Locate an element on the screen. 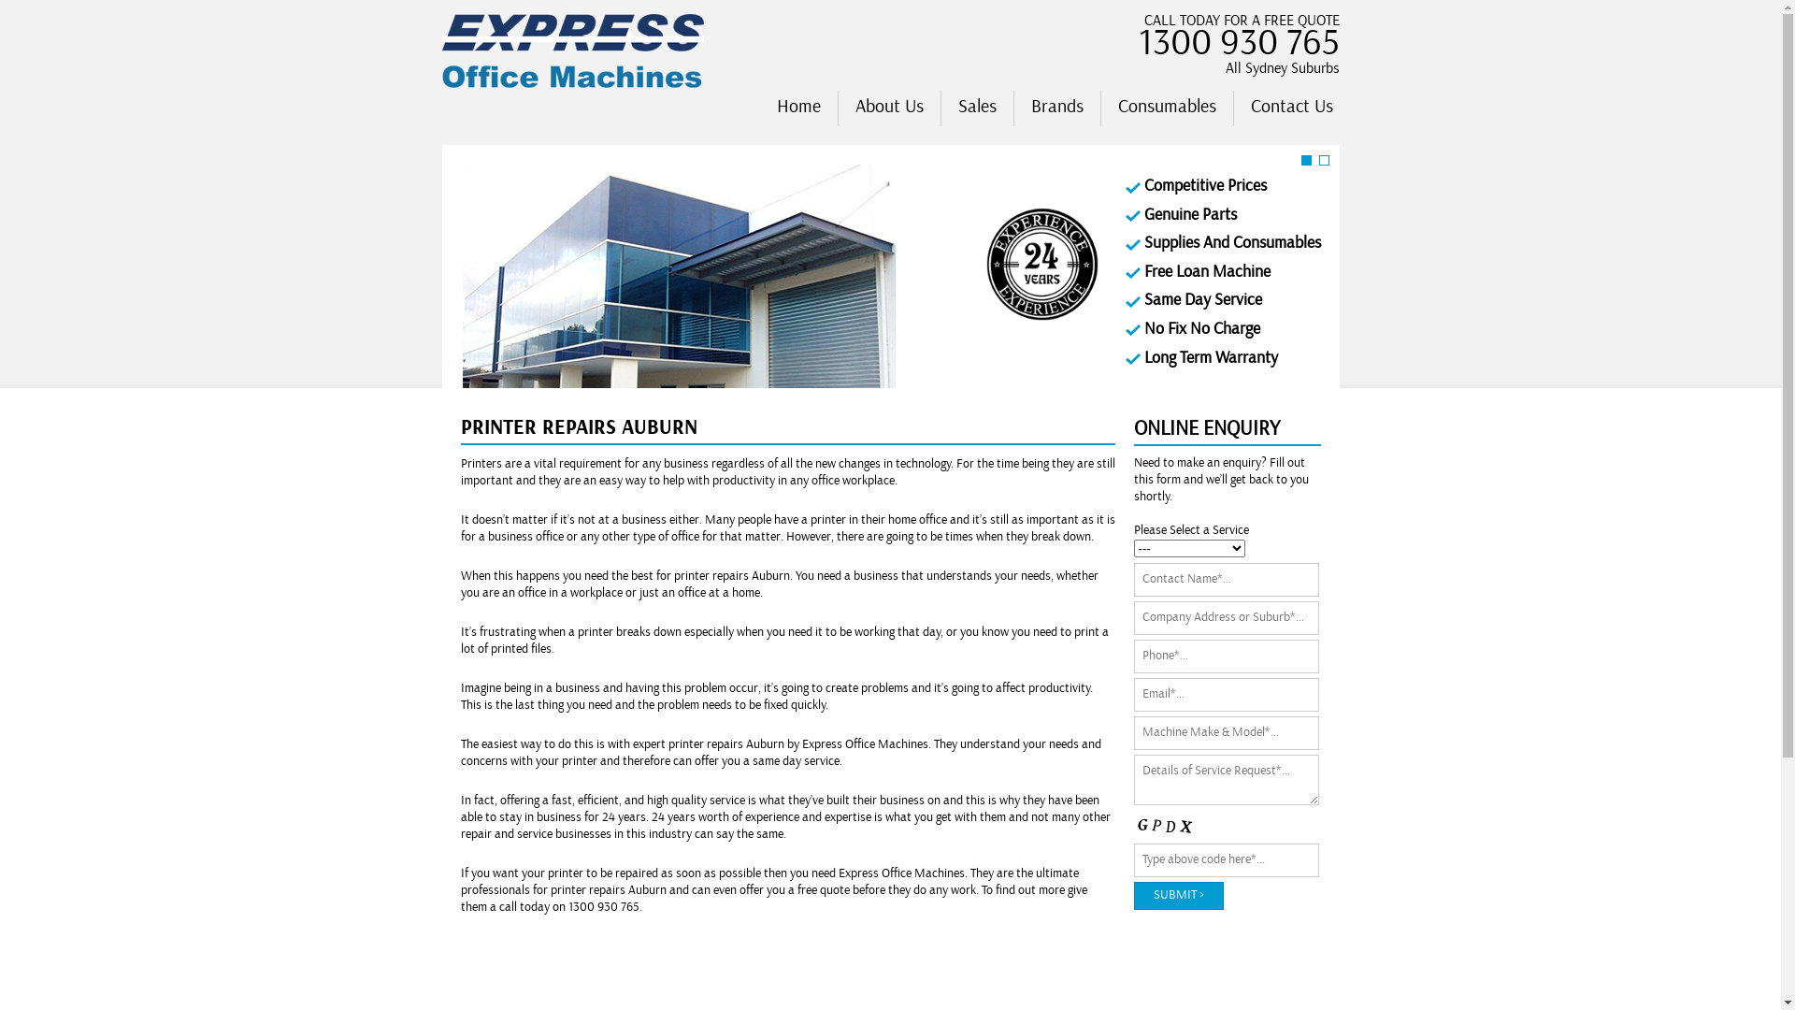 Image resolution: width=1795 pixels, height=1010 pixels. 1 is located at coordinates (1306, 161).